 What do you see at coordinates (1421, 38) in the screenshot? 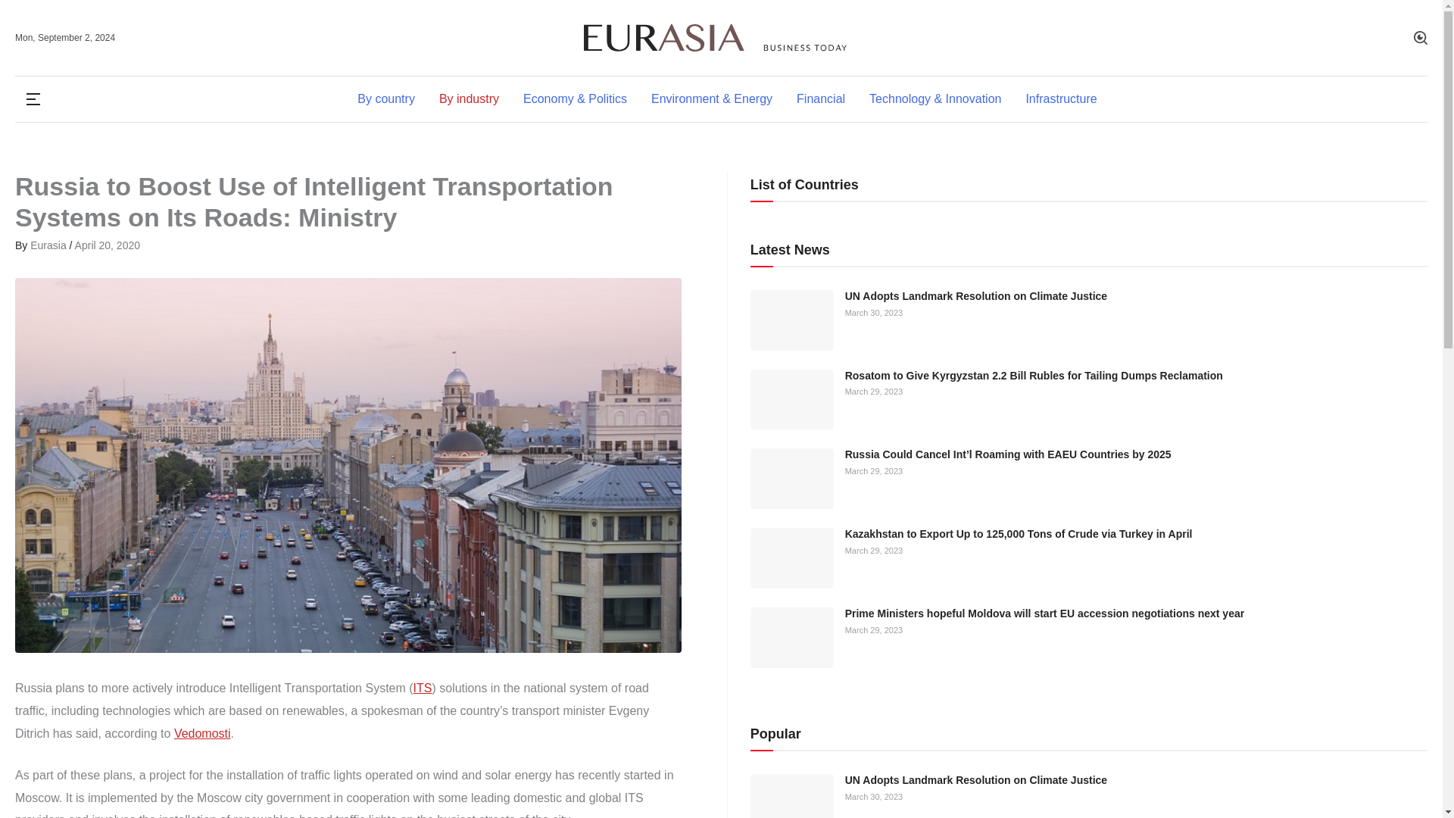
I see `Search` at bounding box center [1421, 38].